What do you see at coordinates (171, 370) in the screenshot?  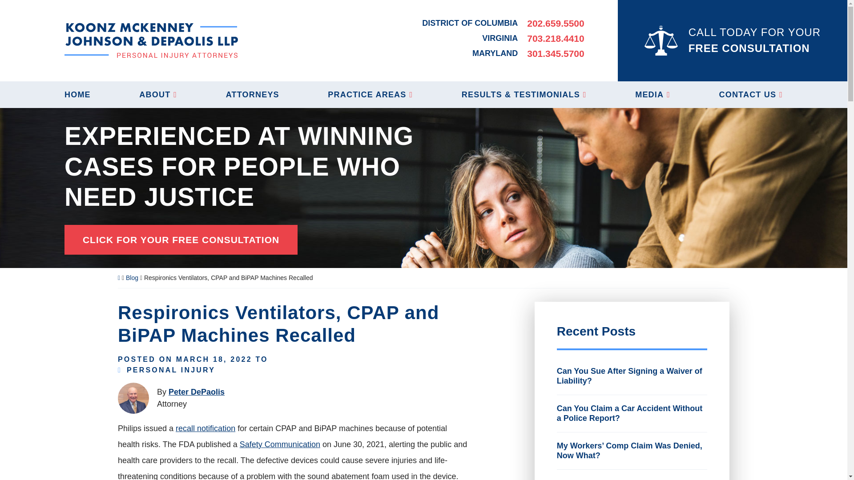 I see `PERSONAL INJURY` at bounding box center [171, 370].